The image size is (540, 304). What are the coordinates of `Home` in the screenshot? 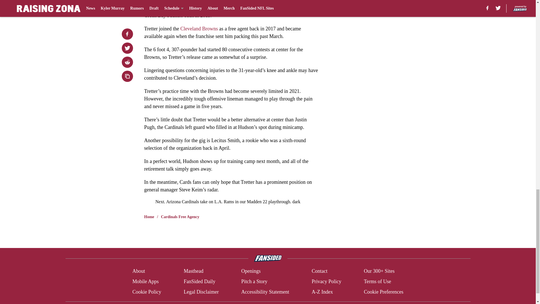 It's located at (149, 217).